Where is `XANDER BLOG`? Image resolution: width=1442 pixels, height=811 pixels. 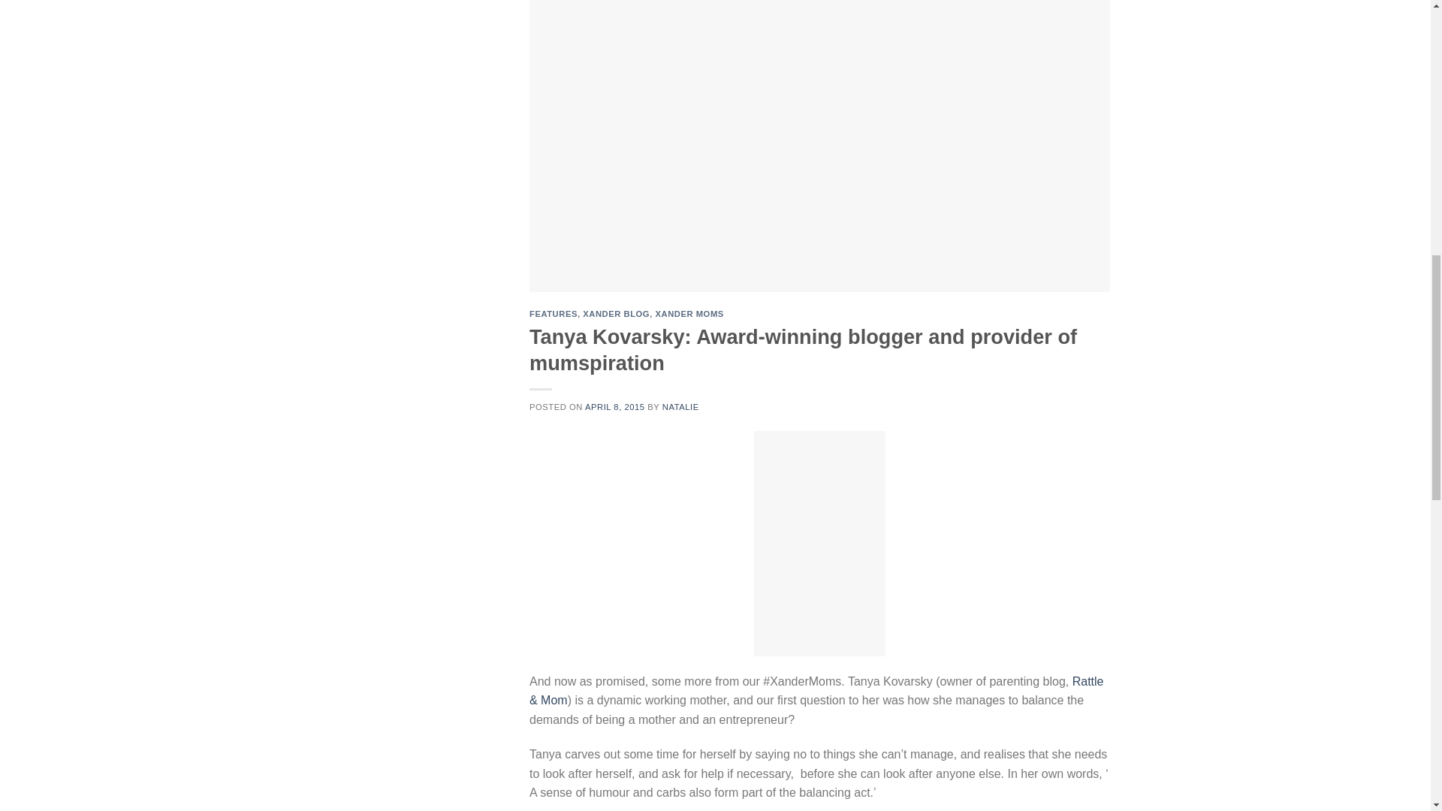
XANDER BLOG is located at coordinates (616, 314).